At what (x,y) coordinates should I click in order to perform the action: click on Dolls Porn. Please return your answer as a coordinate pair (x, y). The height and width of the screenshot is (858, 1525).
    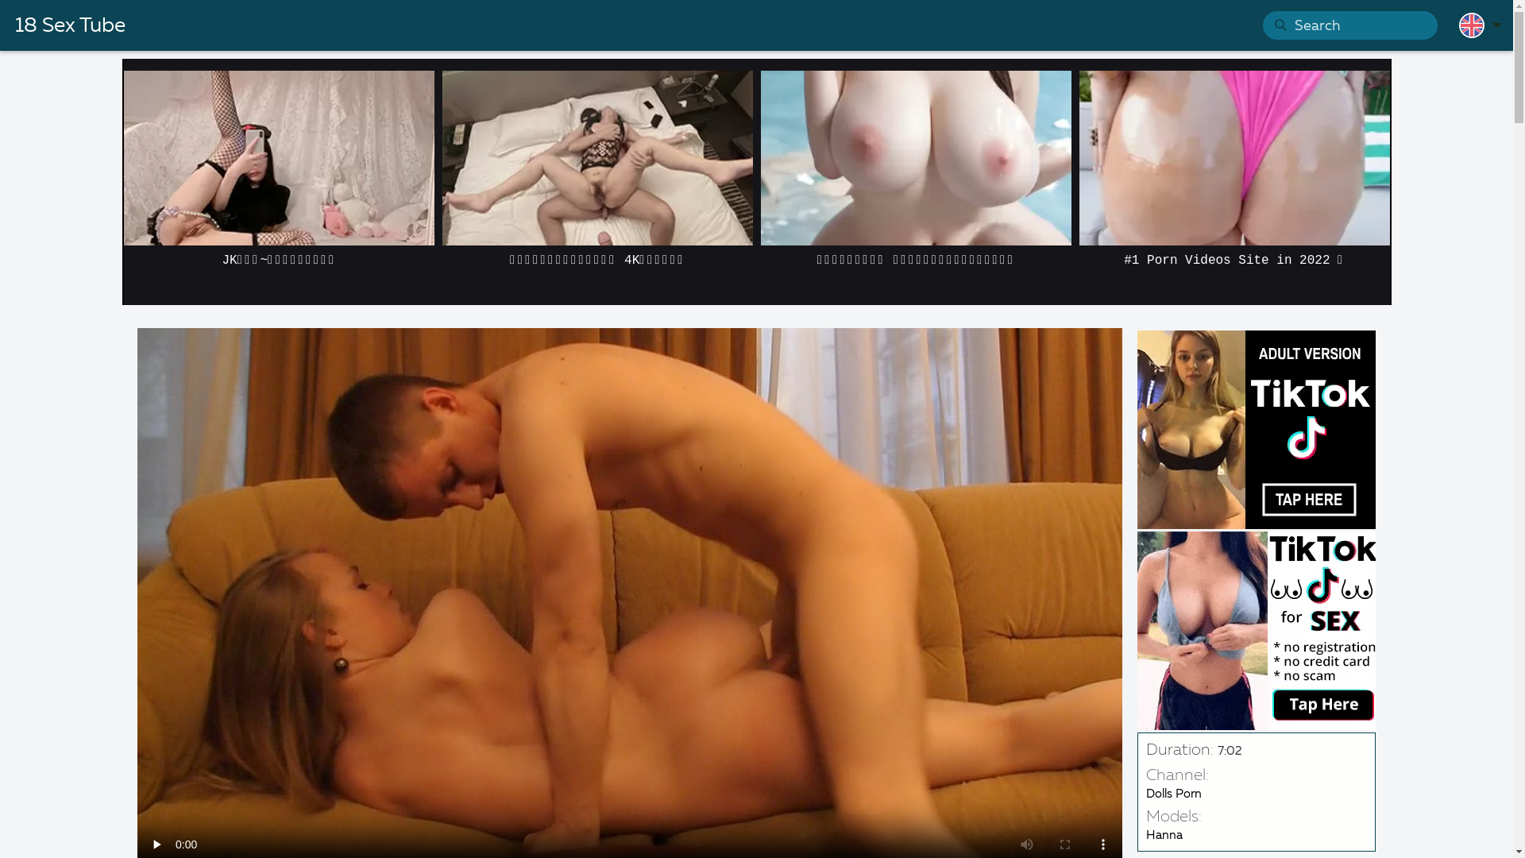
    Looking at the image, I should click on (1174, 794).